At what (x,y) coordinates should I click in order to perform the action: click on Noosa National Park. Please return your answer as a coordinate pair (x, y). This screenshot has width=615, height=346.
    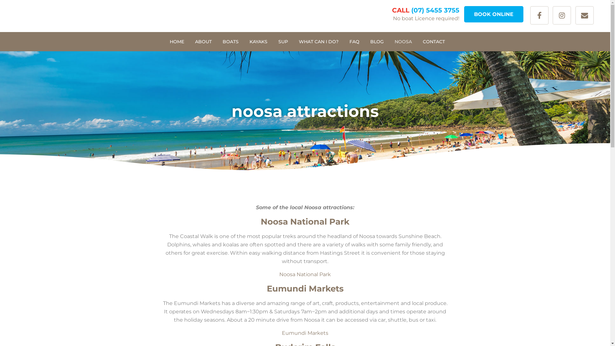
    Looking at the image, I should click on (305, 274).